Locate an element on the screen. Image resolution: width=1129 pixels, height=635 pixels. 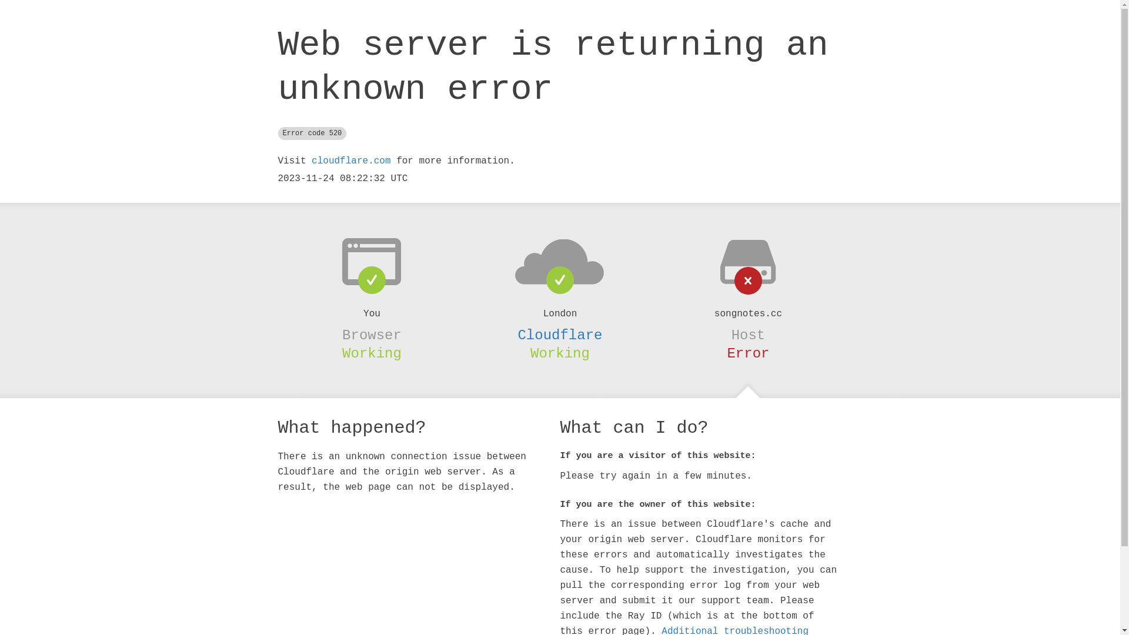
Cloudflare is located at coordinates (560, 335).